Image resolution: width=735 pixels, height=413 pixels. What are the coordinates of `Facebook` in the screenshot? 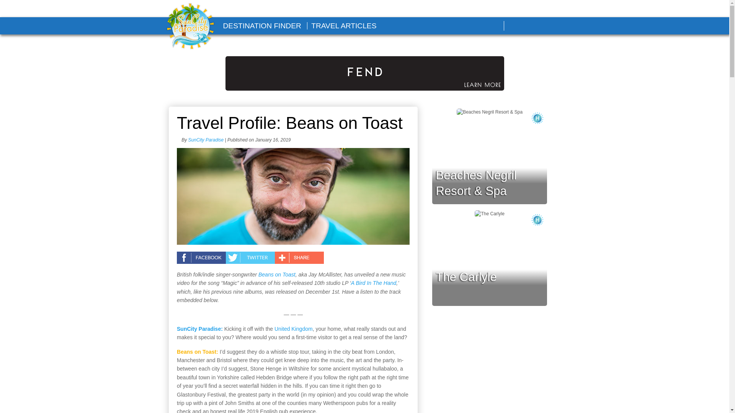 It's located at (518, 26).